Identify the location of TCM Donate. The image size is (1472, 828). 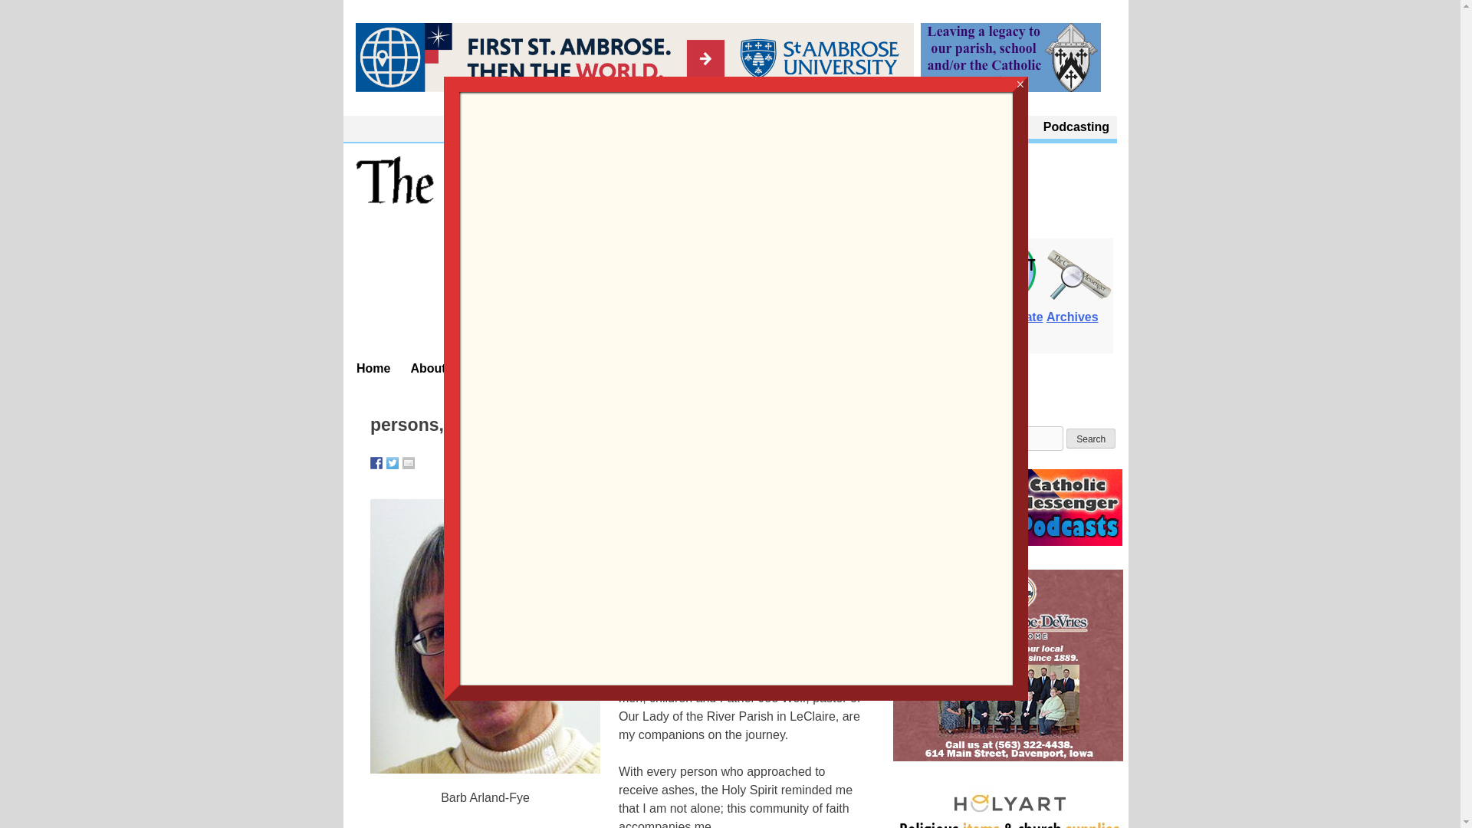
(1007, 308).